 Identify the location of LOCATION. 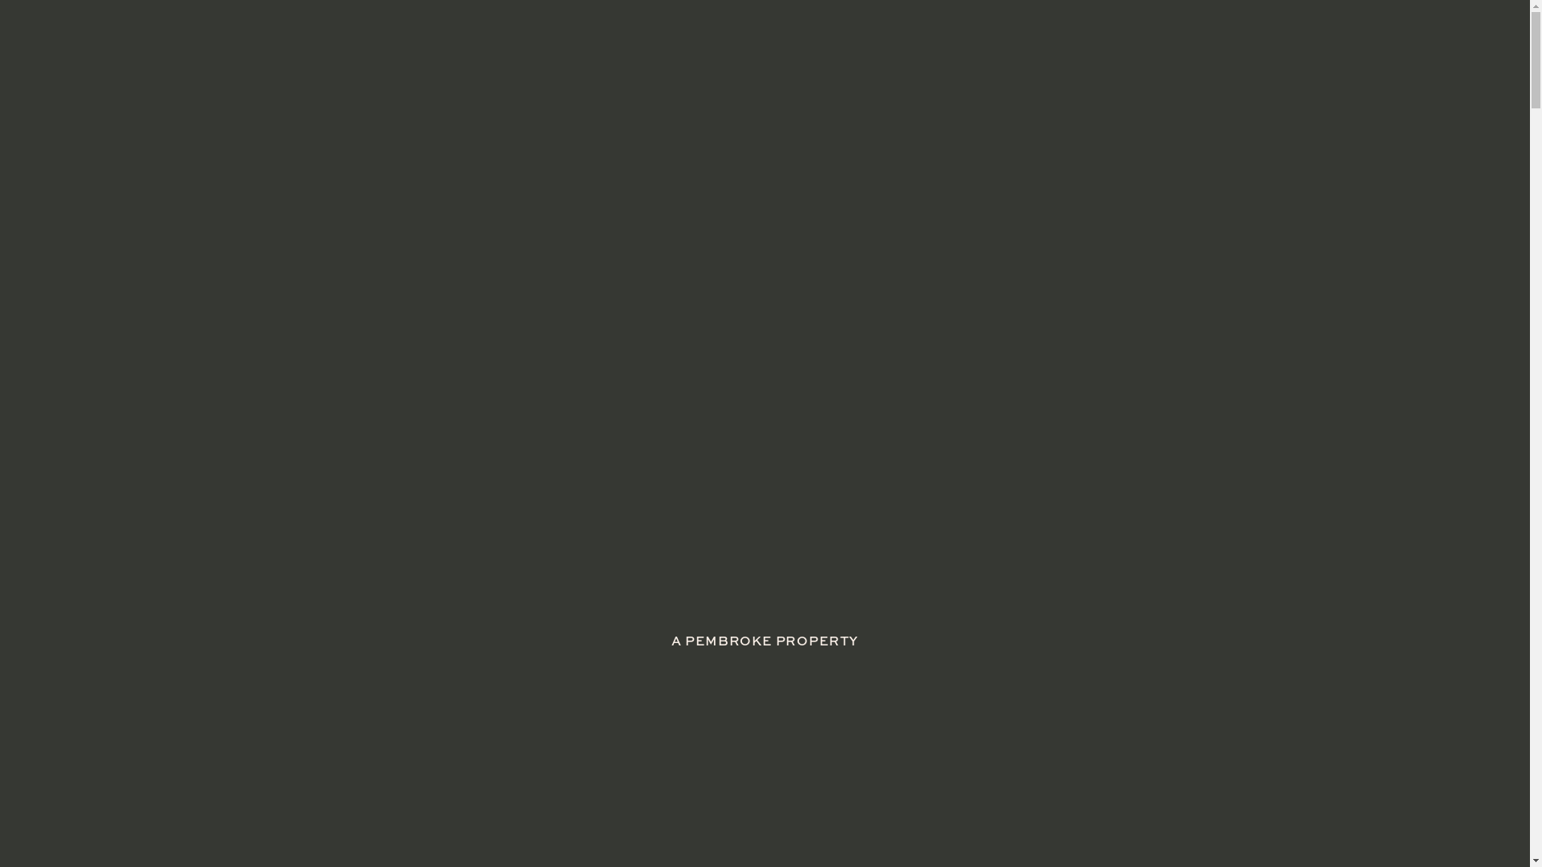
(1111, 18).